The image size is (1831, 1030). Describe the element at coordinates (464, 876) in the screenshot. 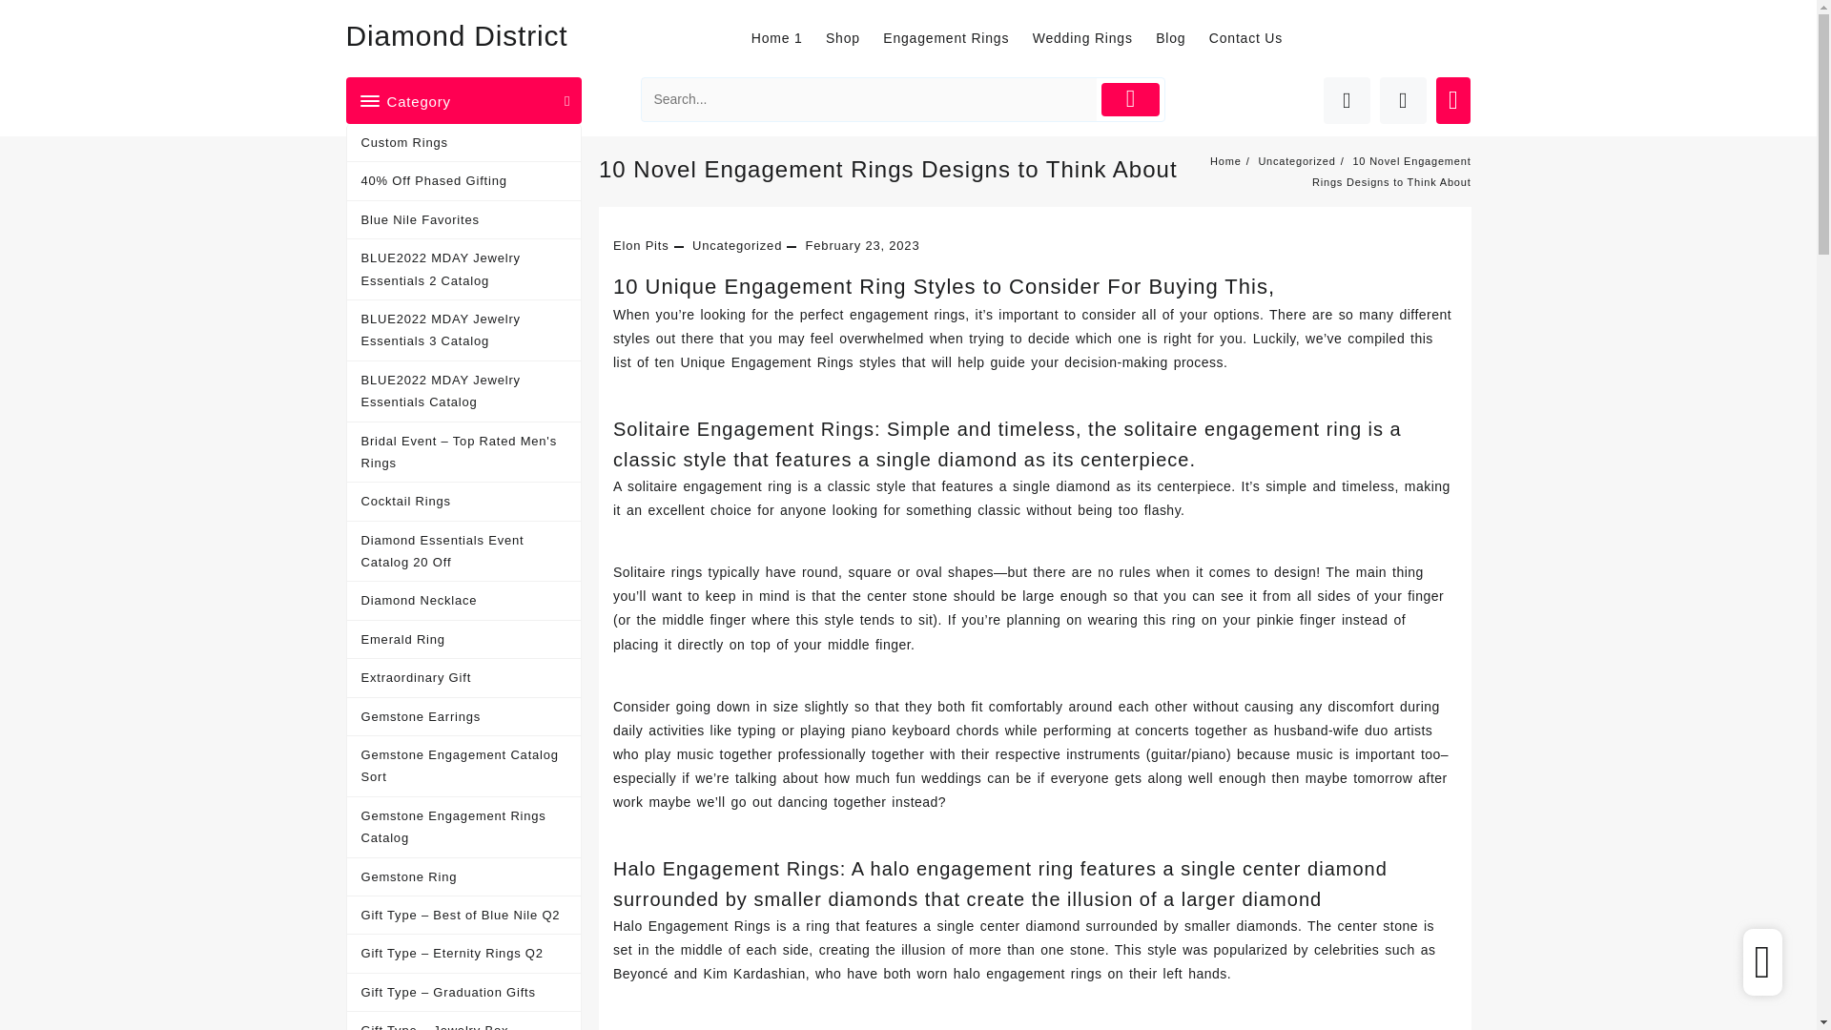

I see `Gemstone Ring` at that location.